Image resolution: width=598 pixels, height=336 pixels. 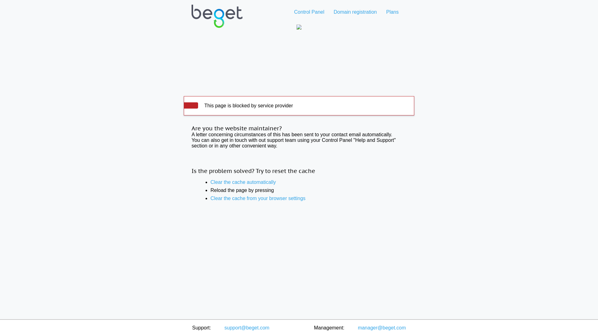 I want to click on support@beget.com, so click(x=247, y=328).